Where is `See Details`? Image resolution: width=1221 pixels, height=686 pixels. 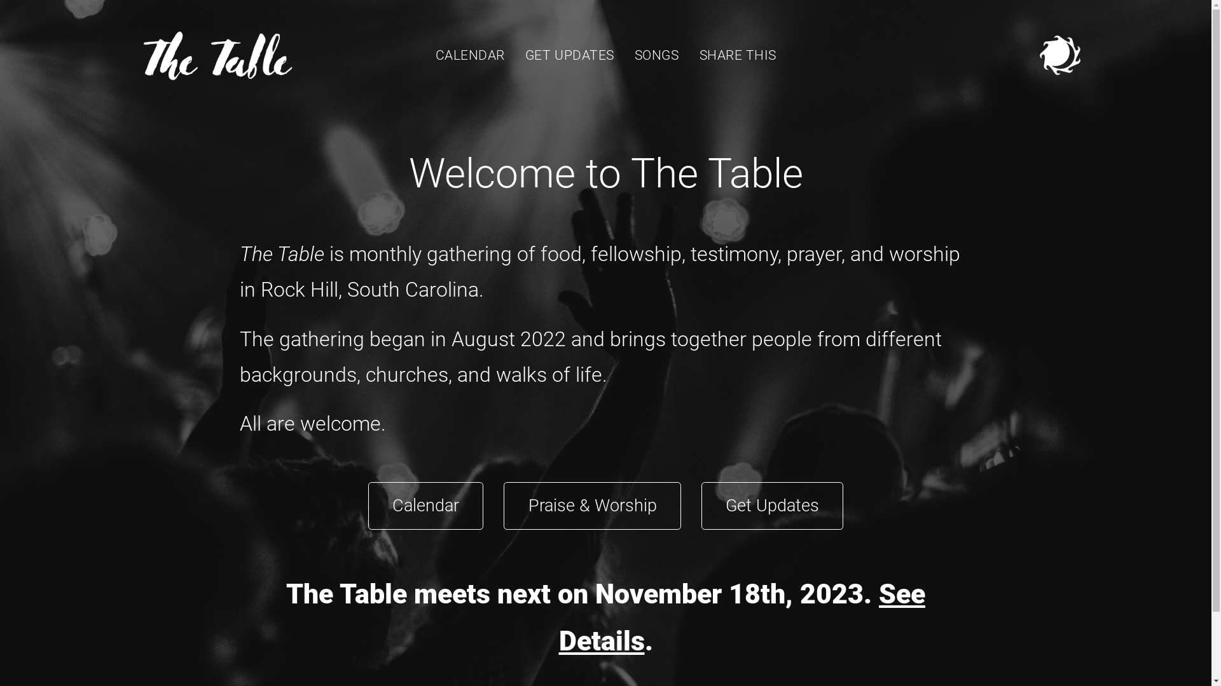 See Details is located at coordinates (742, 617).